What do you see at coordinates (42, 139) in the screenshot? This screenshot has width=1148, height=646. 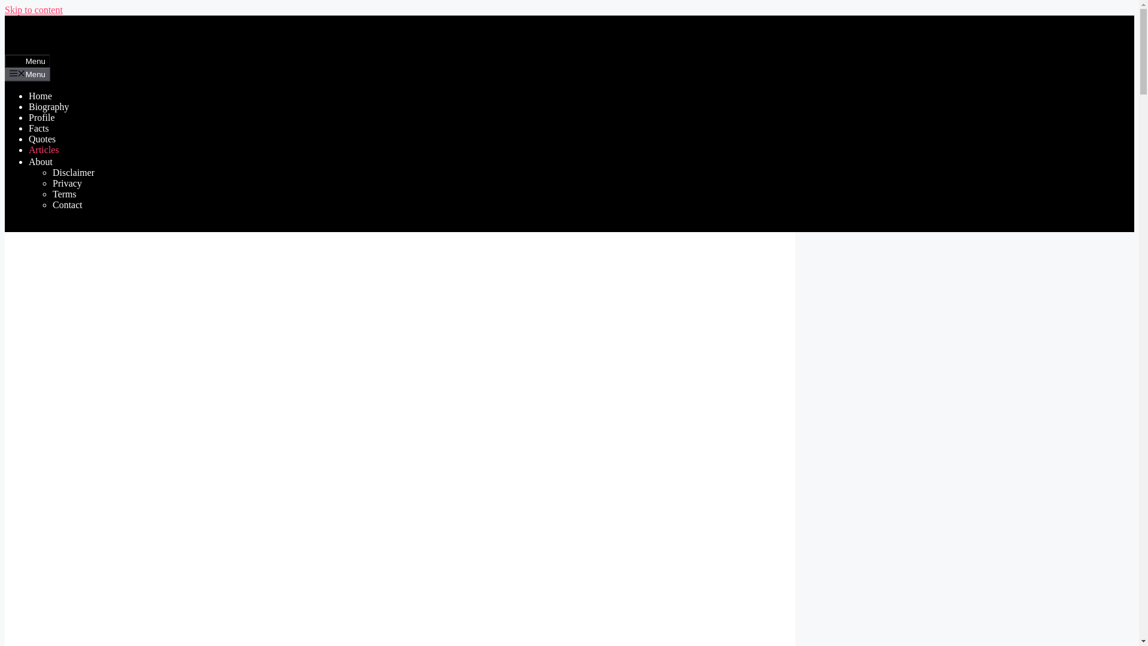 I see `Quotes` at bounding box center [42, 139].